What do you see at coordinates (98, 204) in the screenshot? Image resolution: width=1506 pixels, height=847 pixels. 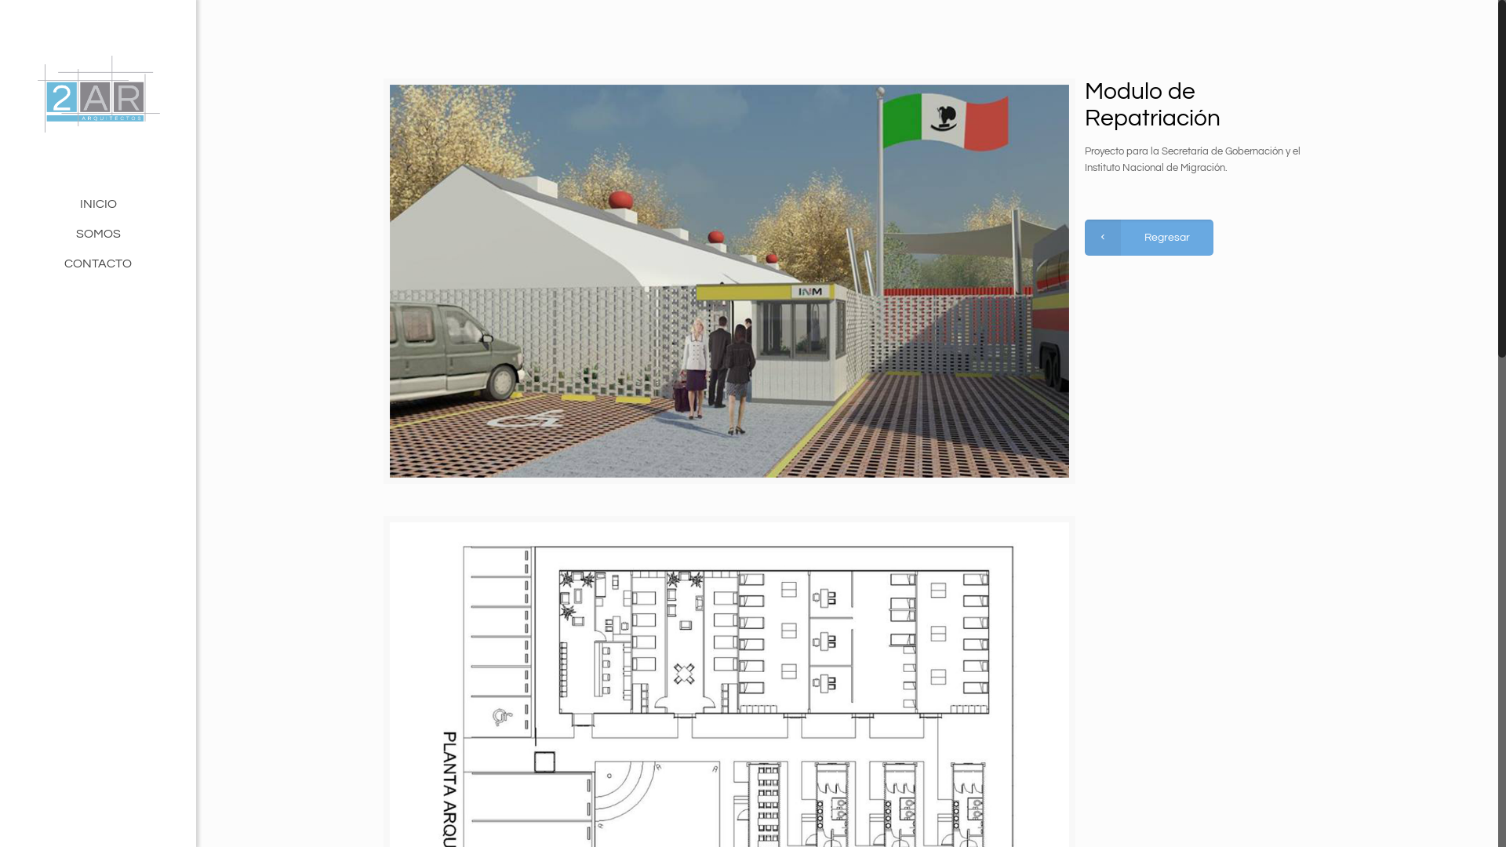 I see `INICIO` at bounding box center [98, 204].